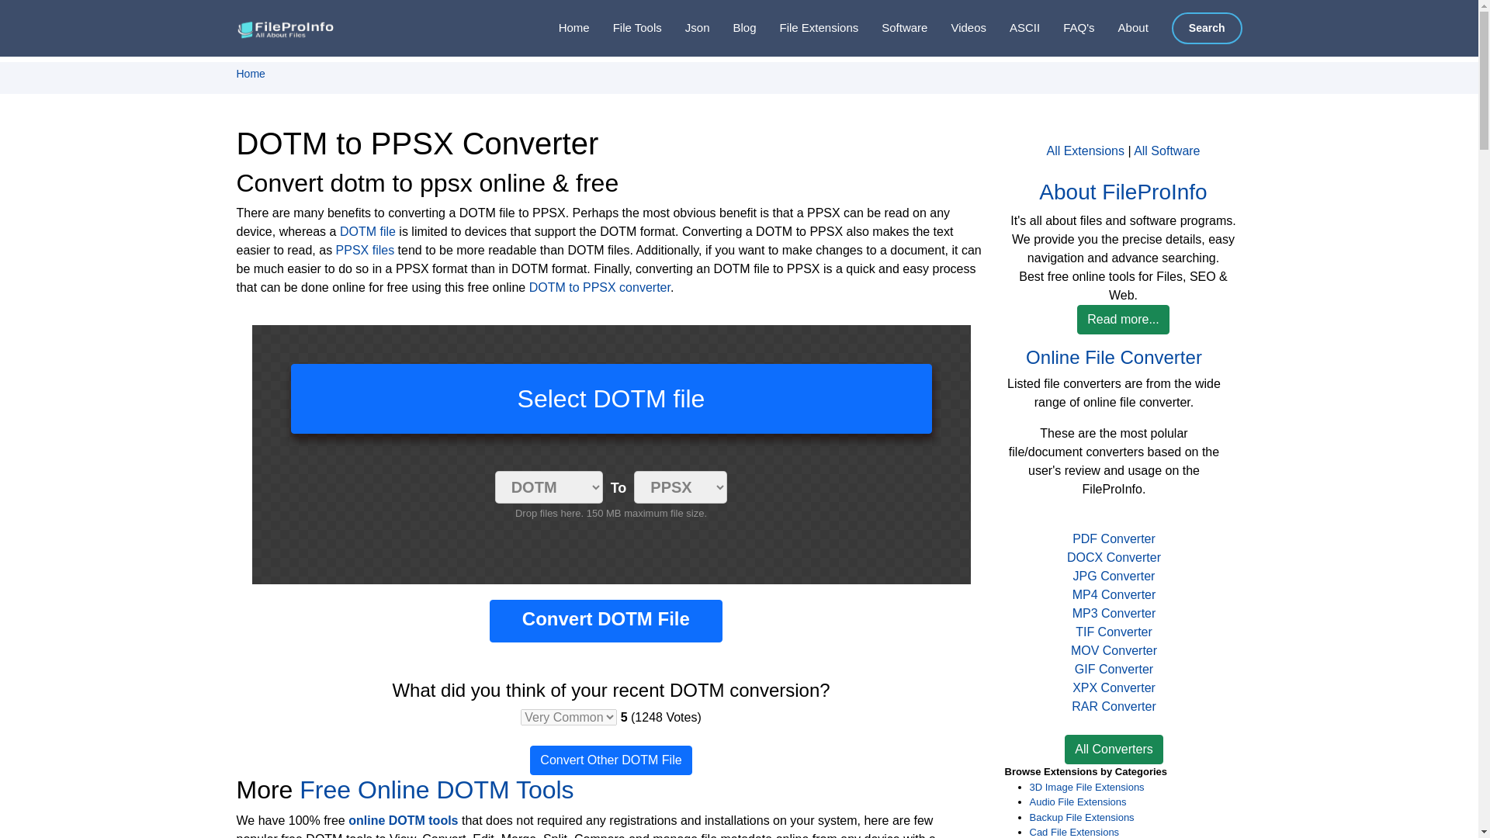  I want to click on Home FileProInfo.com, so click(562, 28).